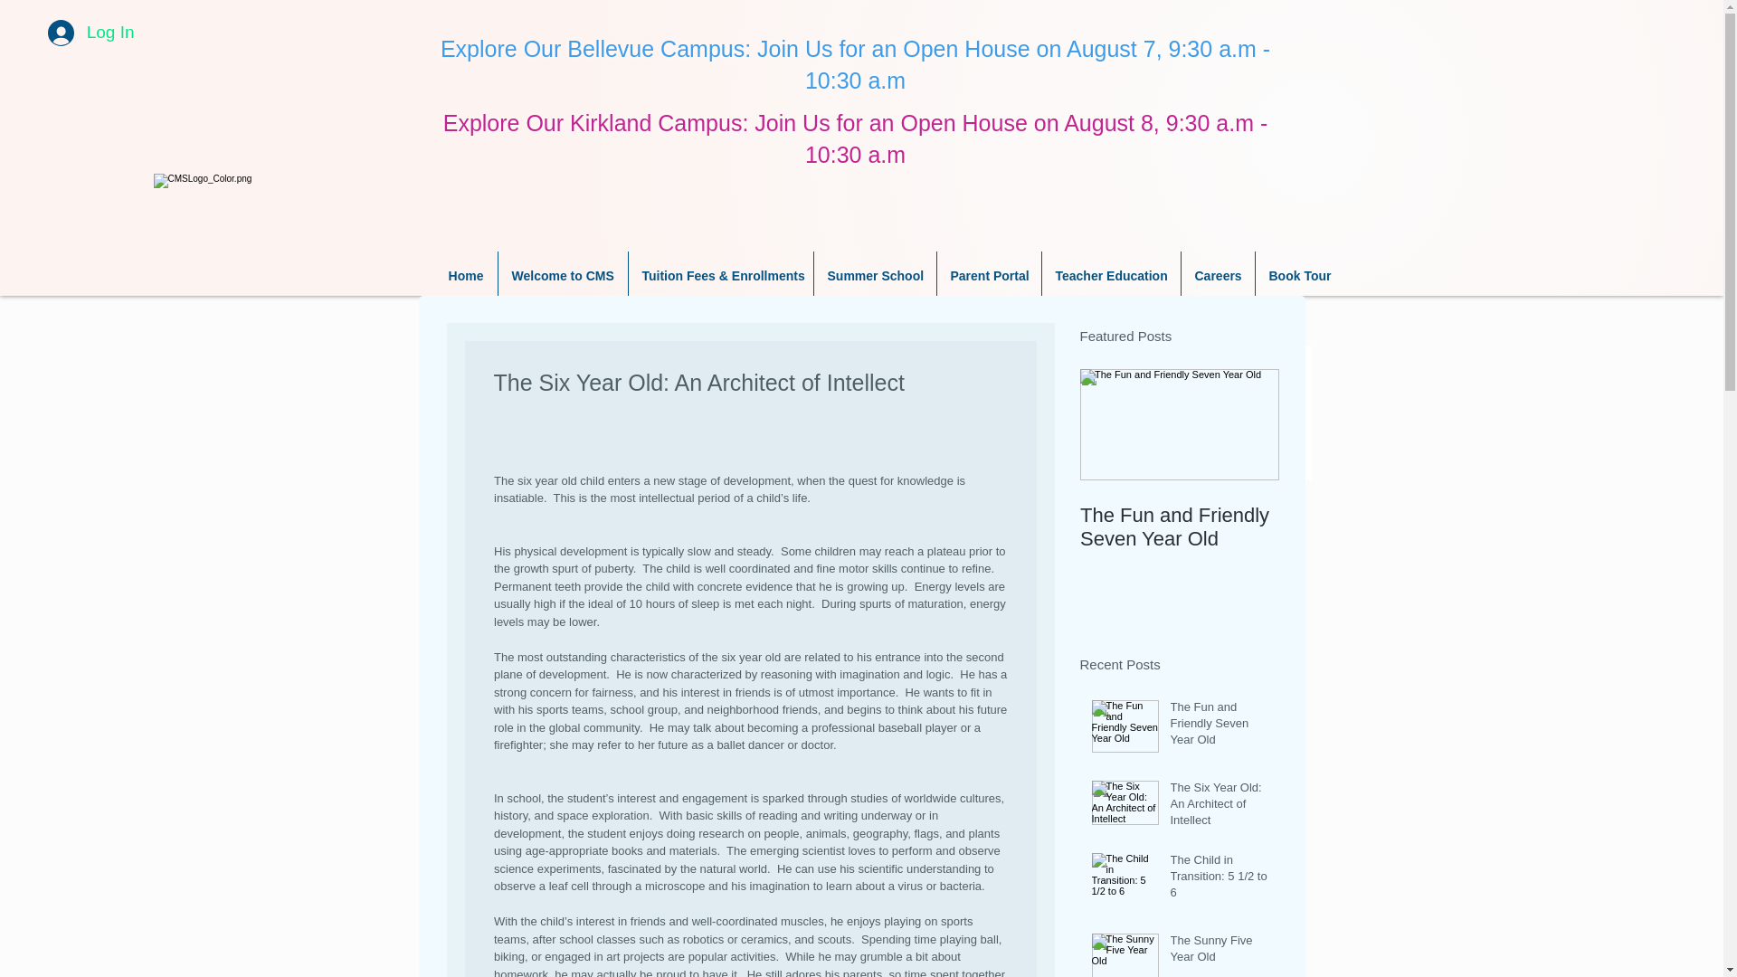 The image size is (1737, 977). I want to click on Home, so click(465, 275).